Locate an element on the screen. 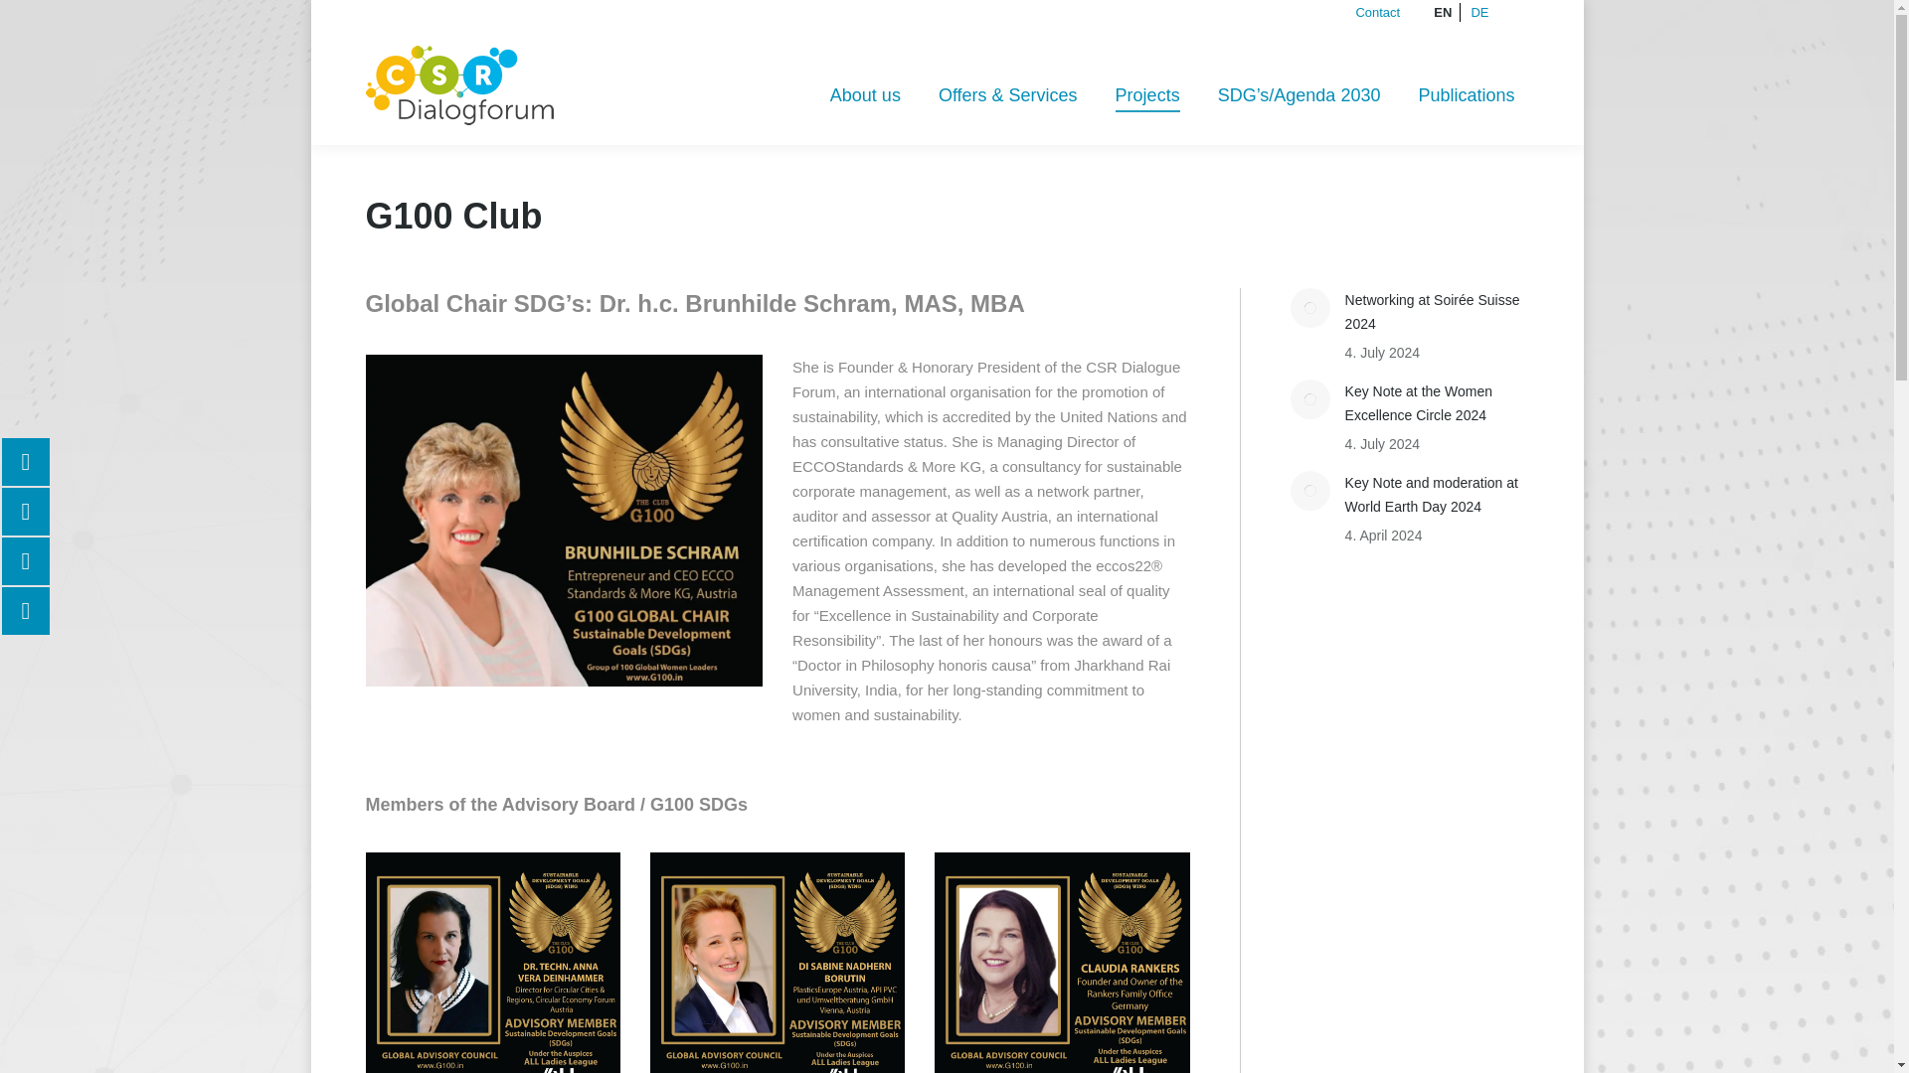  BS Global Chair is located at coordinates (565, 521).